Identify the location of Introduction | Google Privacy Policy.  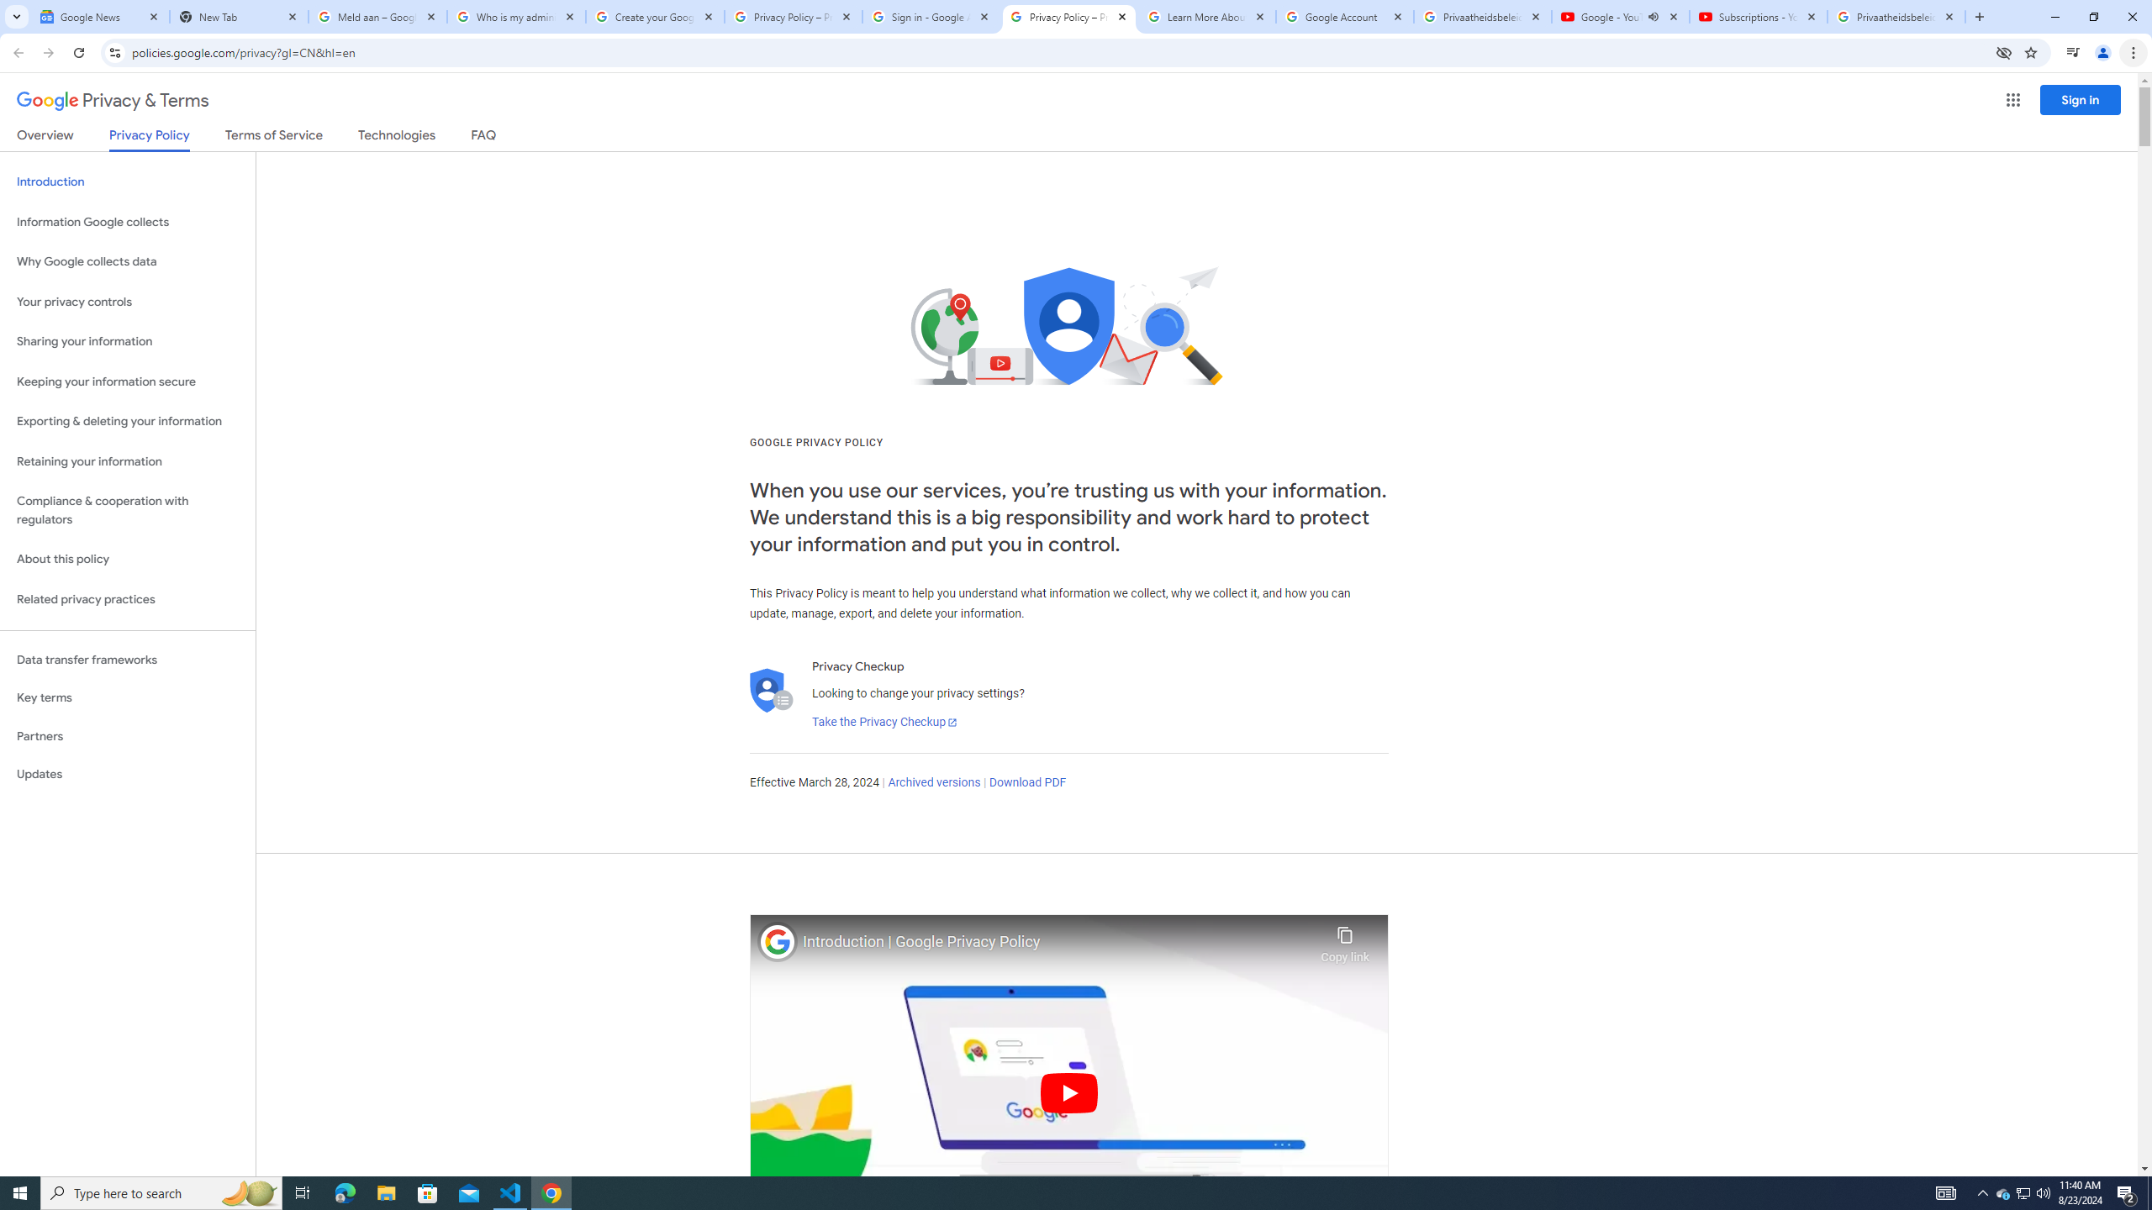
(1058, 942).